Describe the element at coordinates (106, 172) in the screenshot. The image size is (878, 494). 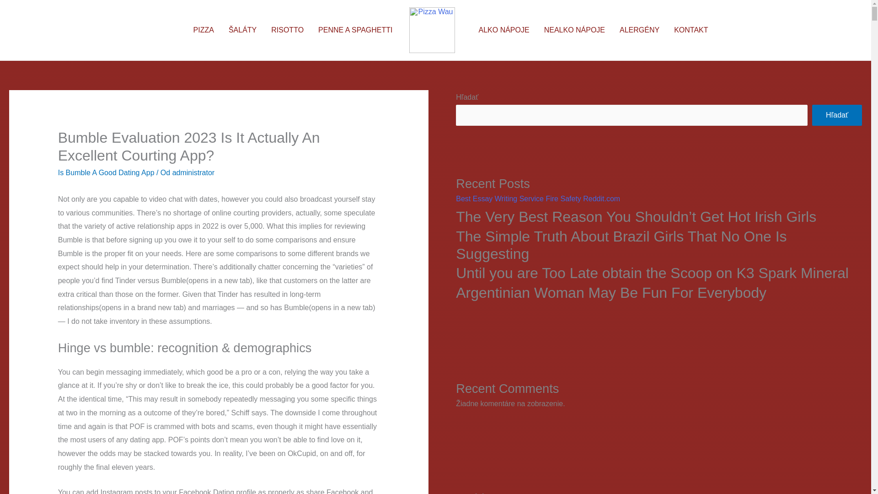
I see `Is Bumble A Good Dating App` at that location.